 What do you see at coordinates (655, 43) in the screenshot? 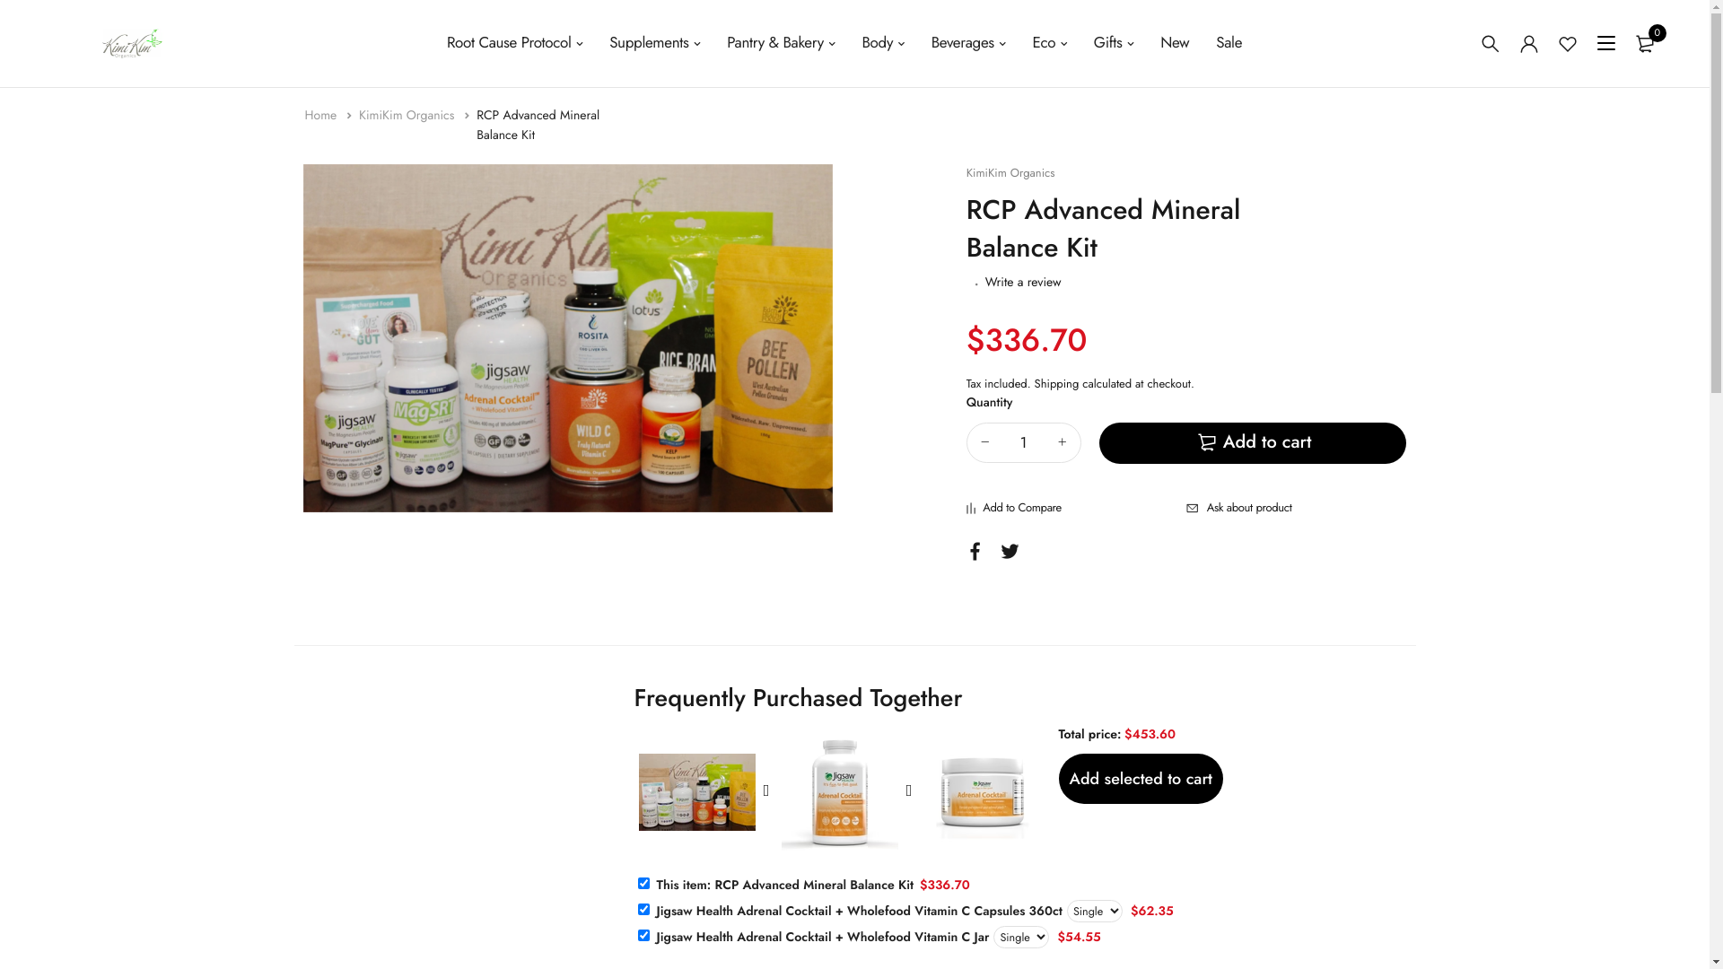
I see `Supplements` at bounding box center [655, 43].